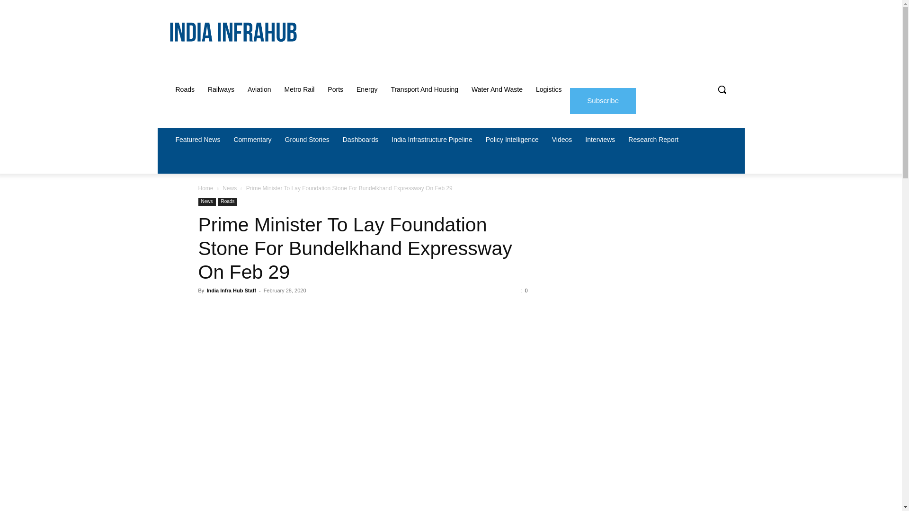  I want to click on Logistics, so click(548, 89).